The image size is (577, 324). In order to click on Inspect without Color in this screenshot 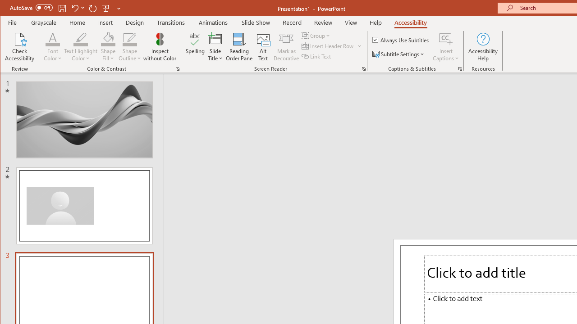, I will do `click(160, 47)`.